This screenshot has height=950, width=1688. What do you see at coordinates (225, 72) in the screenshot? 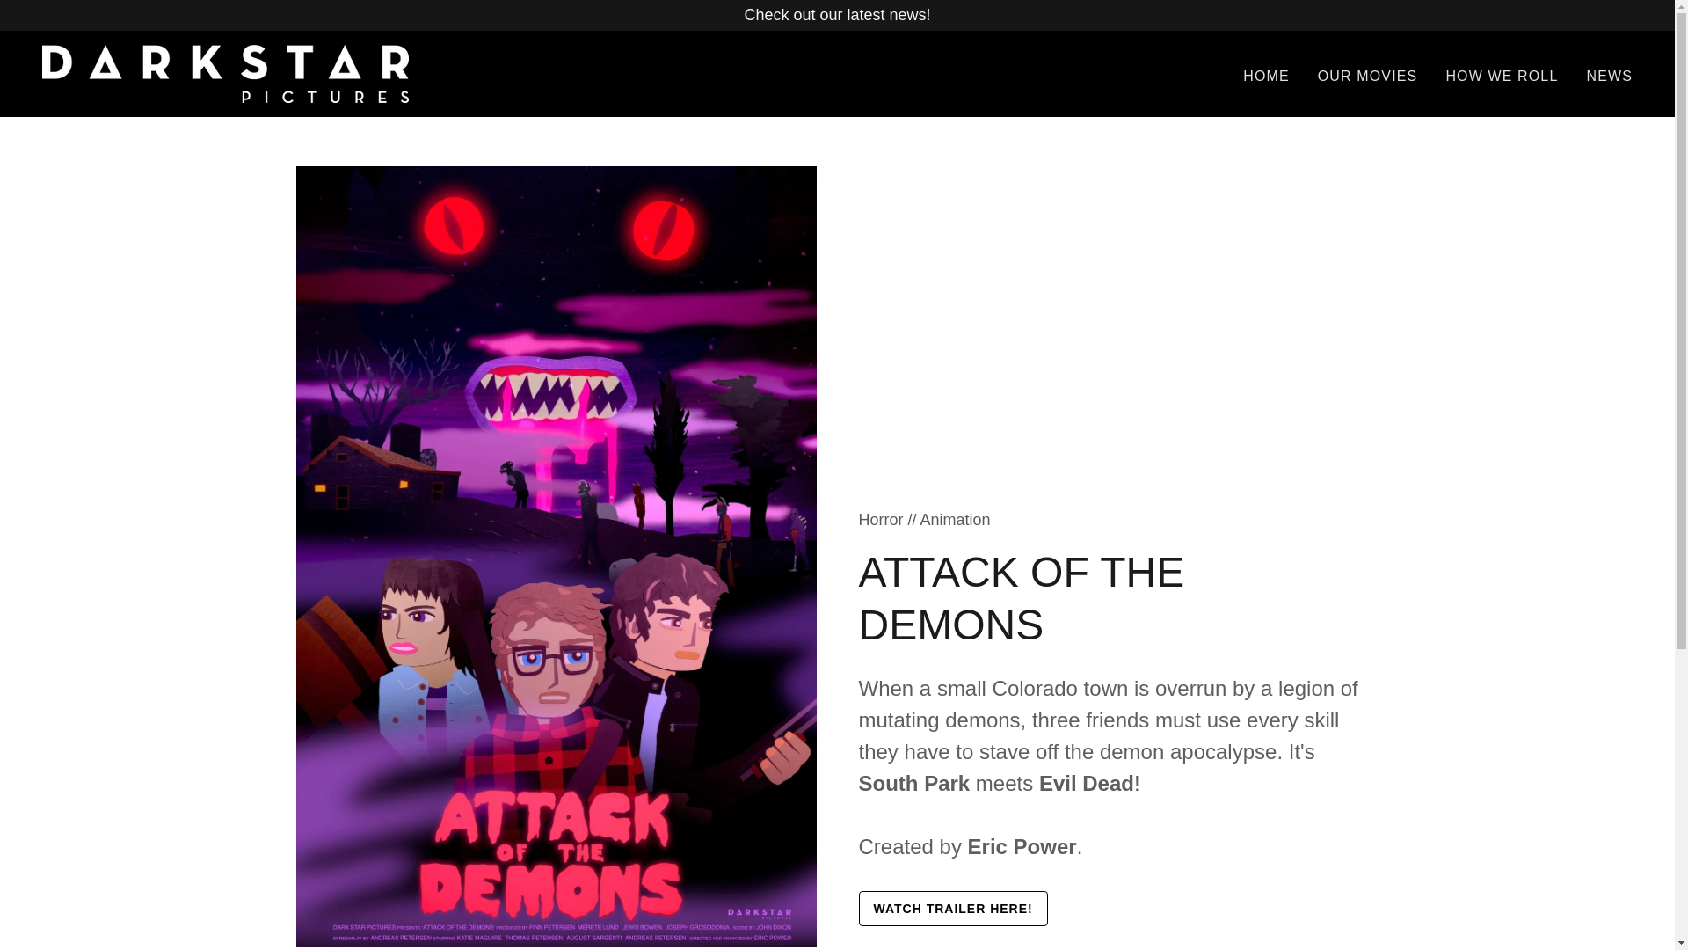
I see `Dark Star Pictures` at bounding box center [225, 72].